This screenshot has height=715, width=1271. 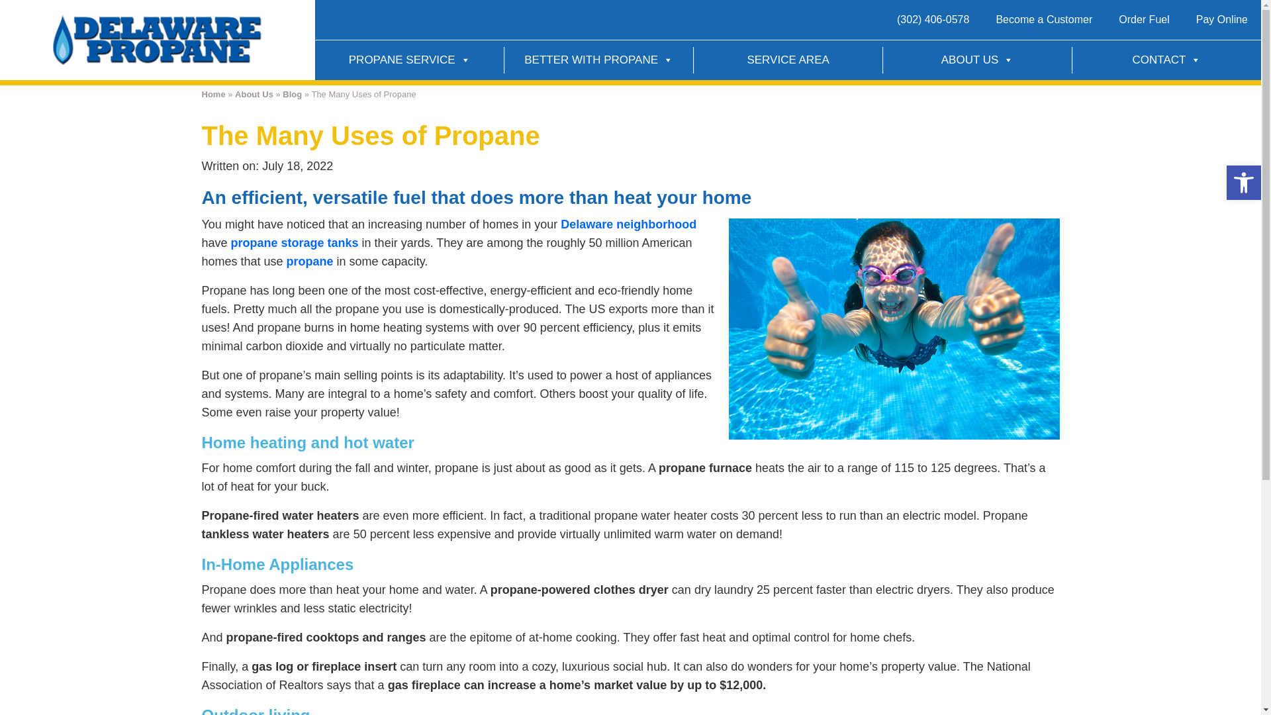 I want to click on Order Fuel, so click(x=1144, y=20).